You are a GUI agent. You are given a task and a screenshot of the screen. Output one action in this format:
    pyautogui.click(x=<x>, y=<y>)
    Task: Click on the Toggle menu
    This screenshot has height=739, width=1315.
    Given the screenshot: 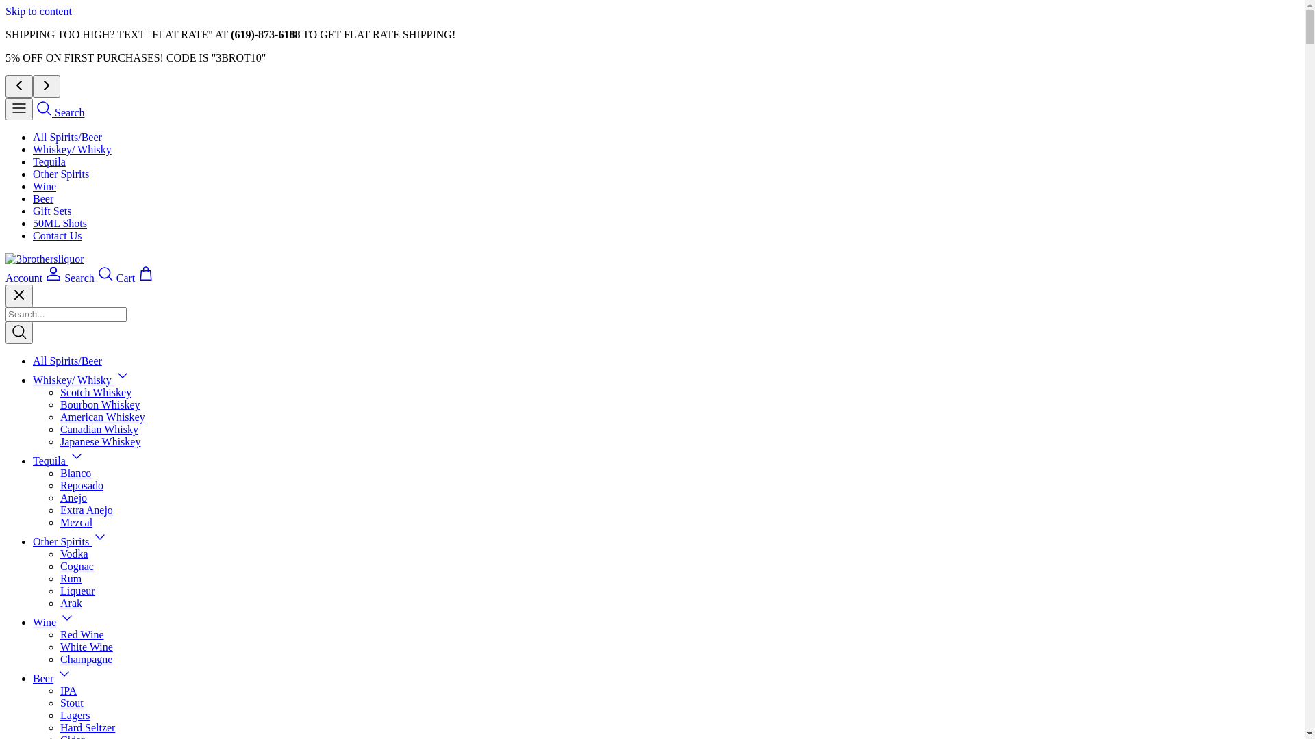 What is the action you would take?
    pyautogui.click(x=123, y=380)
    